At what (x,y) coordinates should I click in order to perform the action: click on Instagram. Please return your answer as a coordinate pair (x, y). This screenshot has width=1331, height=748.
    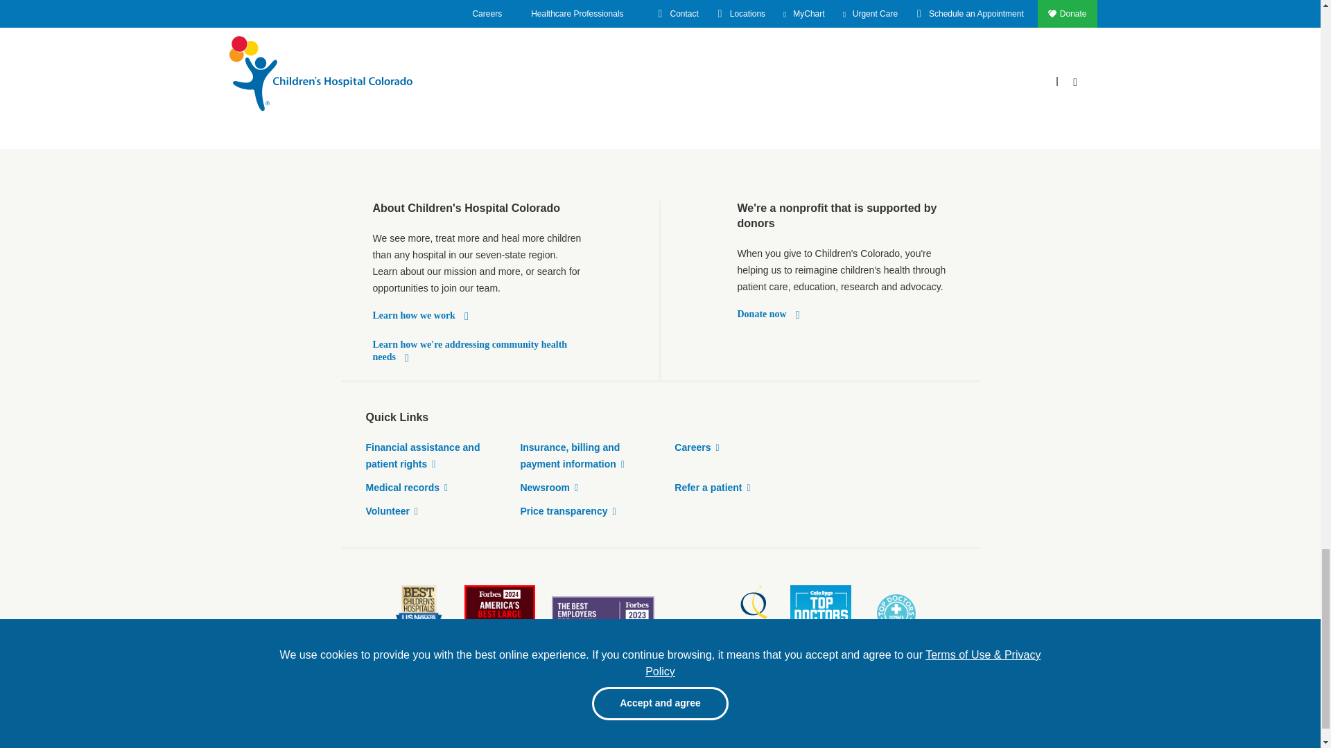
    Looking at the image, I should click on (966, 717).